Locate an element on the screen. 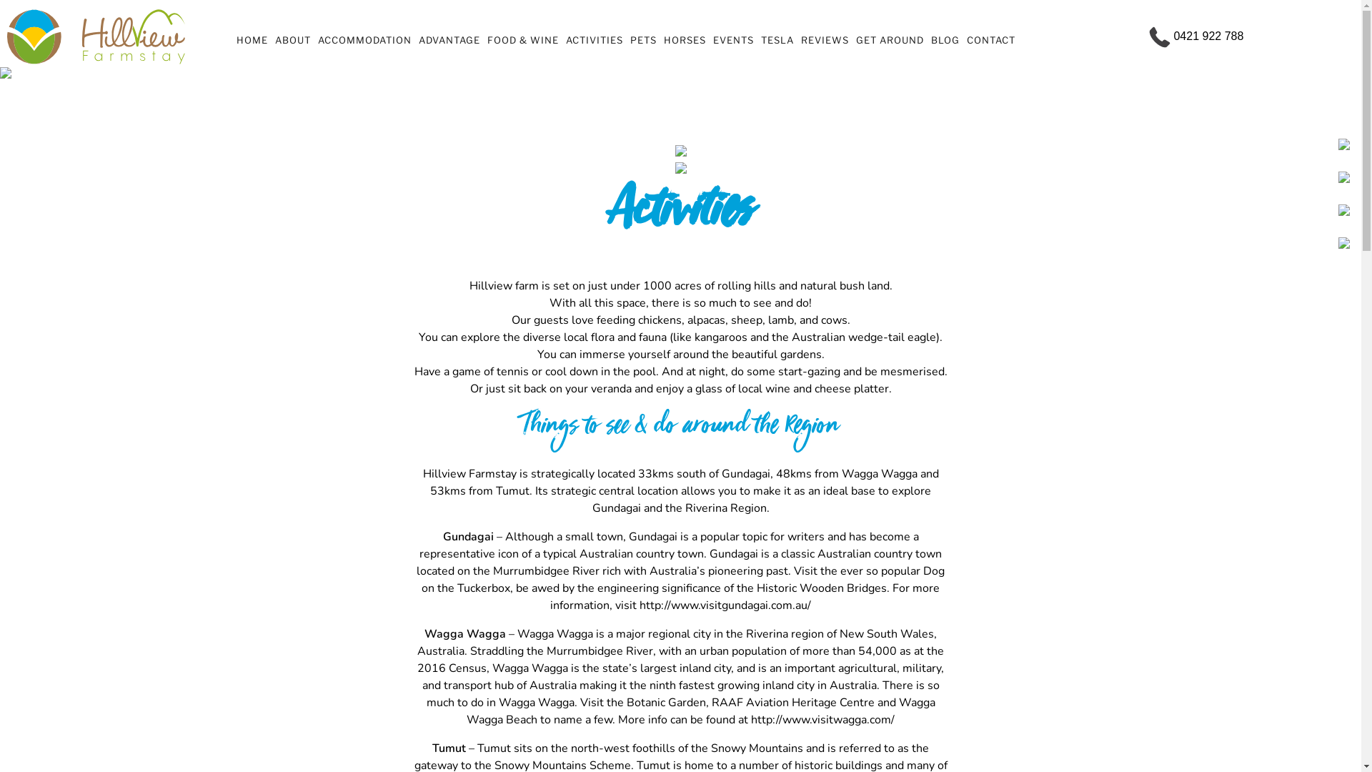 The height and width of the screenshot is (772, 1372). PETS is located at coordinates (643, 40).